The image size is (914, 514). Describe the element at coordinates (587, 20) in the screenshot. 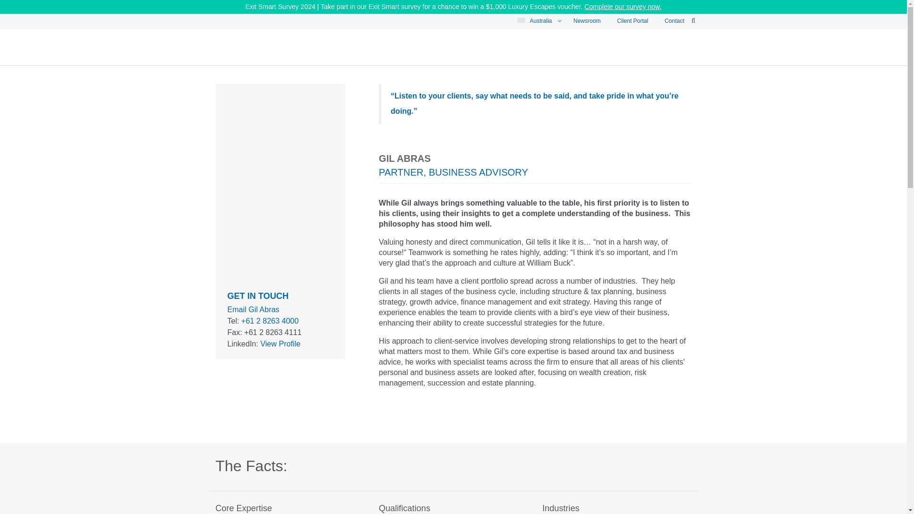

I see `Newsroom` at that location.